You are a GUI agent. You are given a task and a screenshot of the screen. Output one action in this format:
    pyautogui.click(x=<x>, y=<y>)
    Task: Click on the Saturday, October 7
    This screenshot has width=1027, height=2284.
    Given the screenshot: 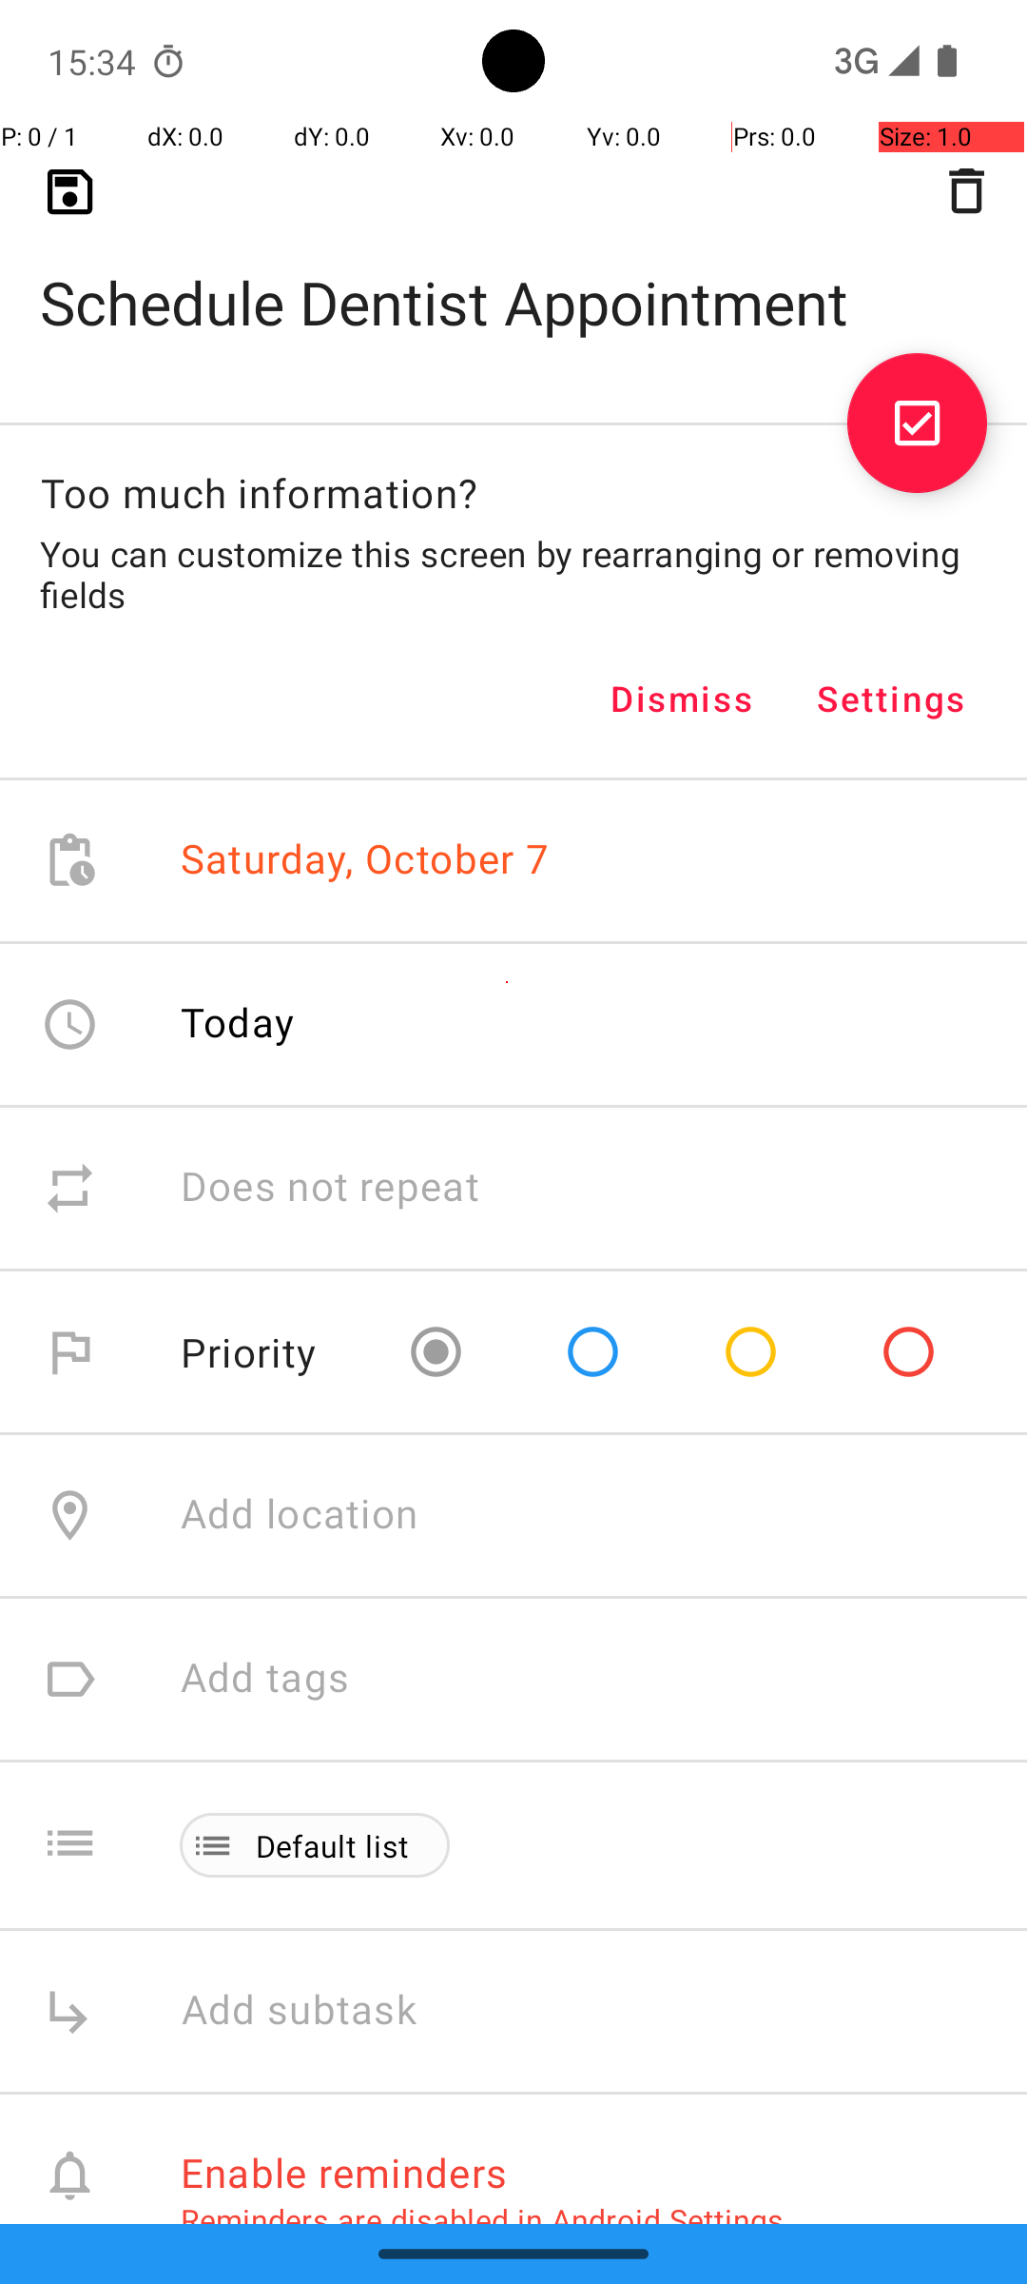 What is the action you would take?
    pyautogui.click(x=365, y=860)
    